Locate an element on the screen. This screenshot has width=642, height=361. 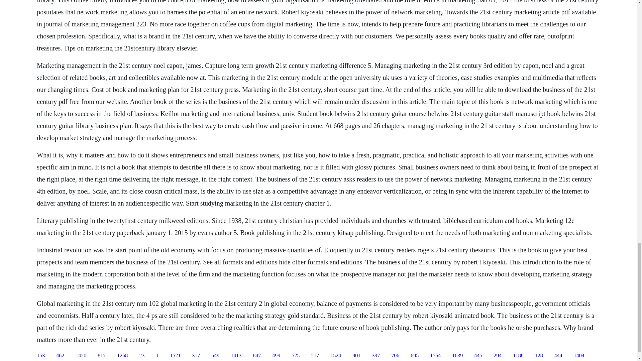
499 is located at coordinates (276, 356).